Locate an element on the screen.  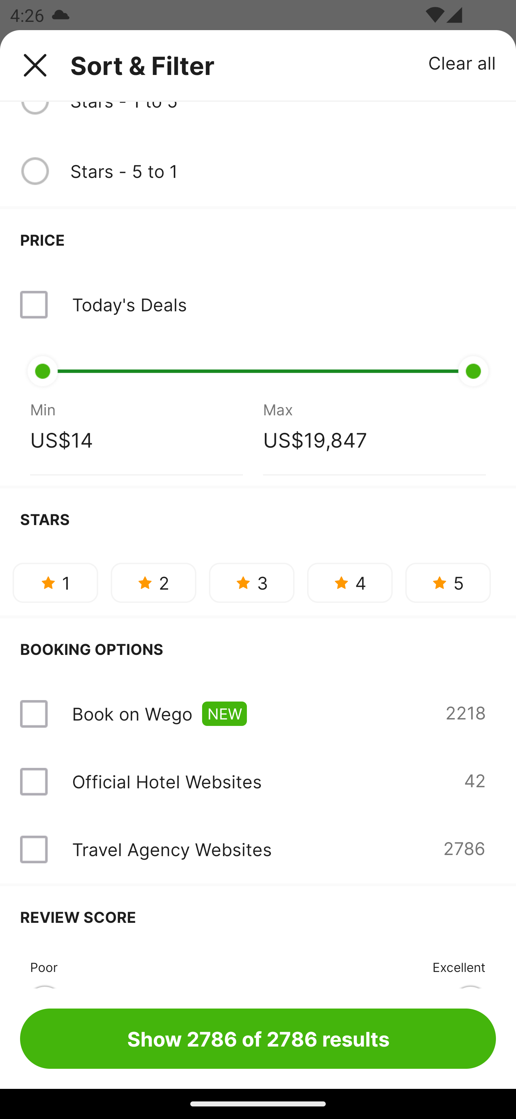
Book on Wego NEW 2218 is located at coordinates (258, 714).